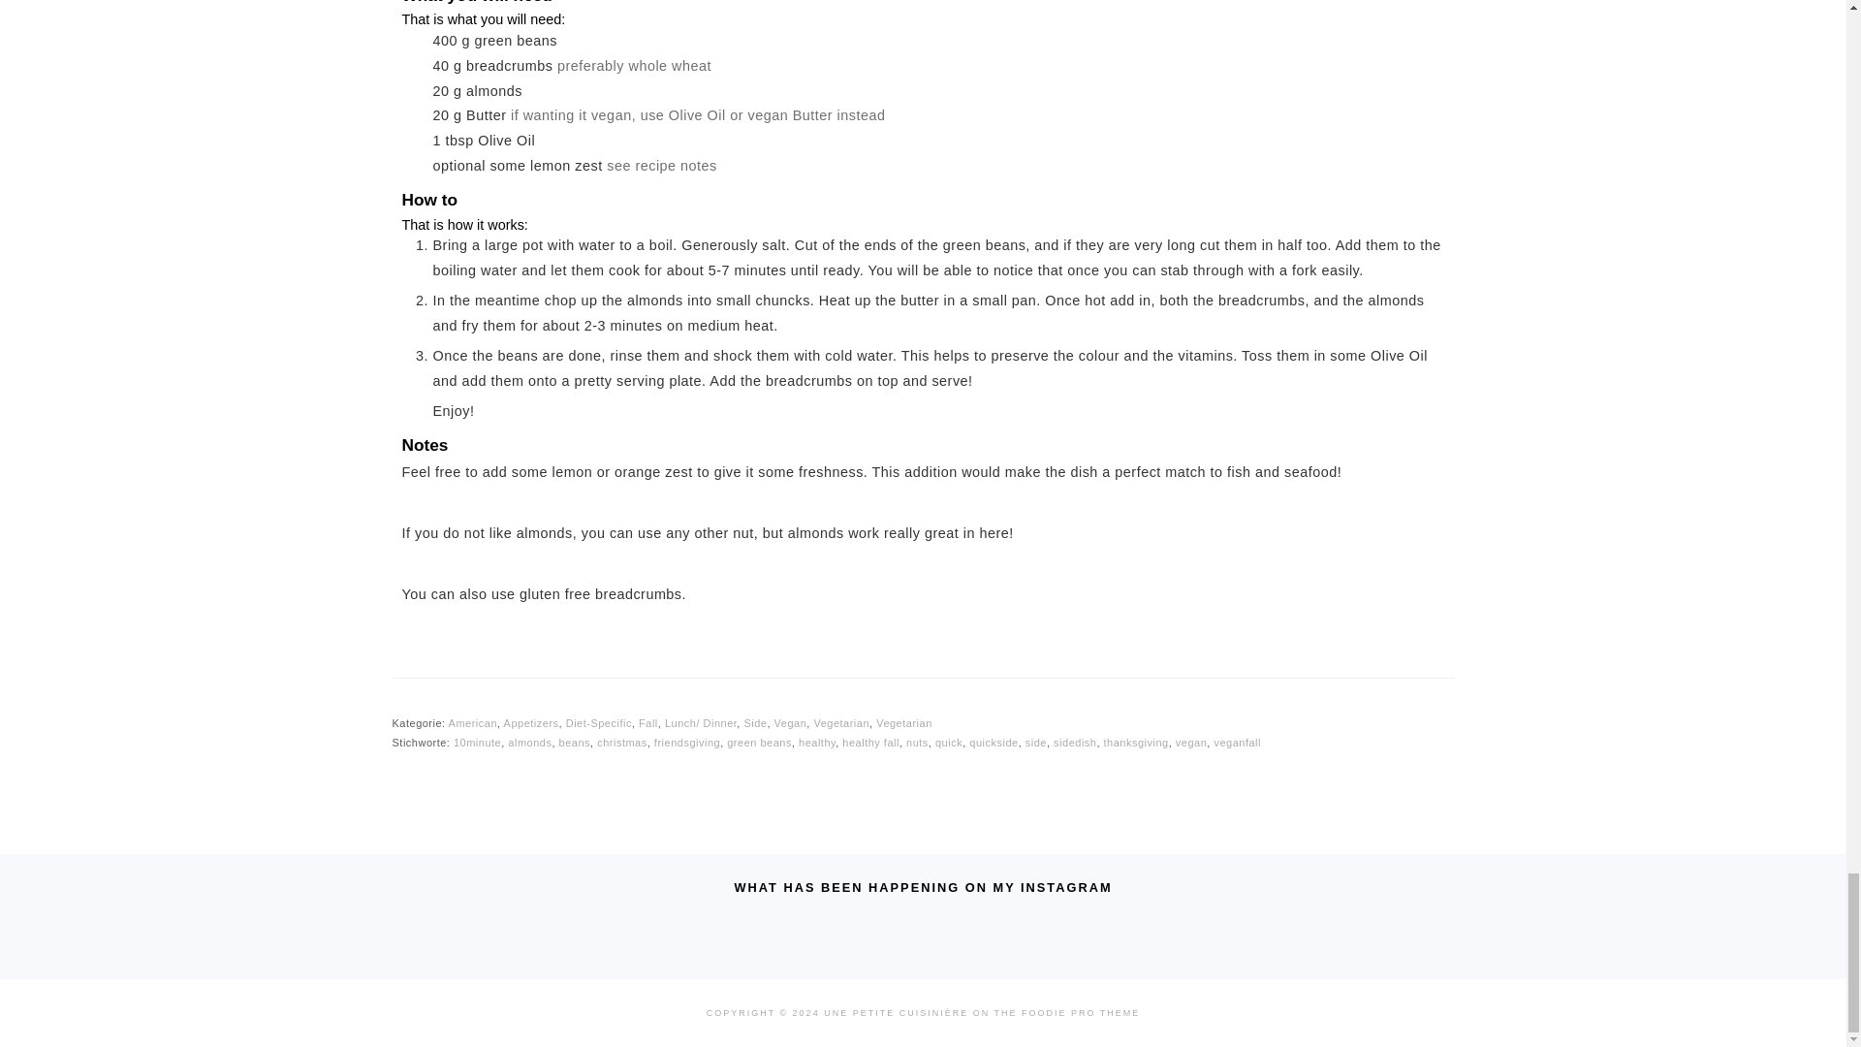  What do you see at coordinates (477, 743) in the screenshot?
I see `10minute` at bounding box center [477, 743].